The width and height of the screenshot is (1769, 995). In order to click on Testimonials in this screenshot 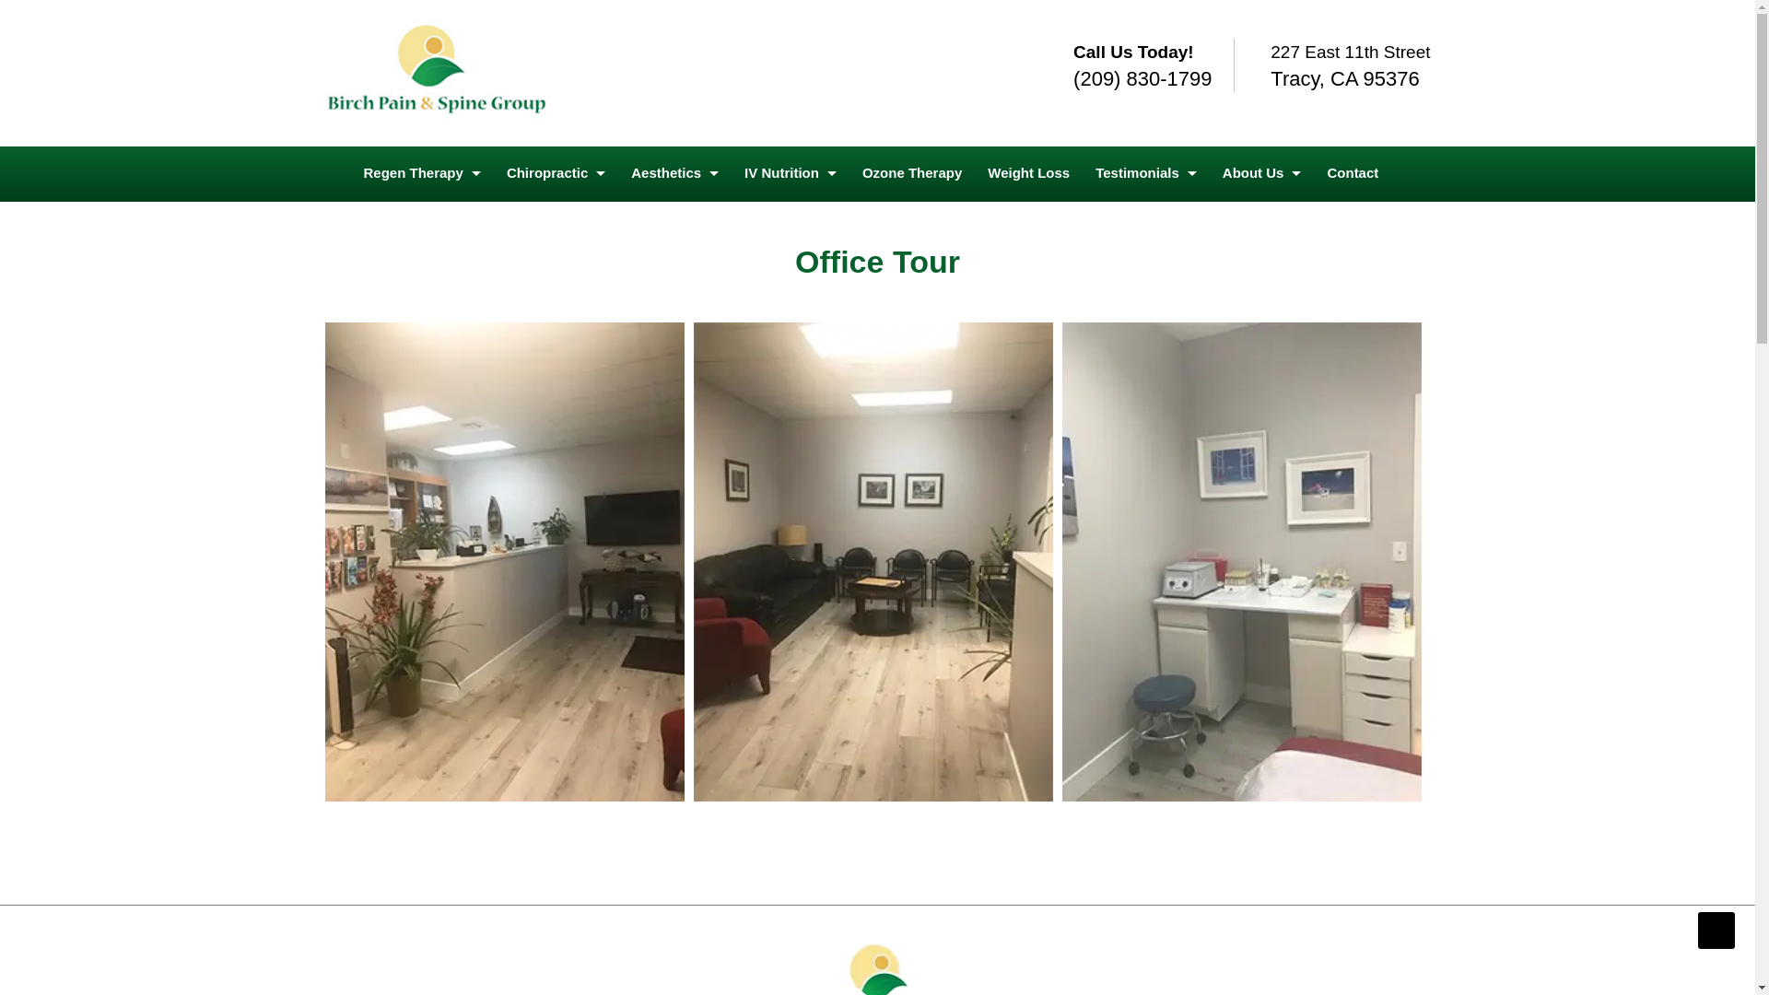, I will do `click(1146, 173)`.